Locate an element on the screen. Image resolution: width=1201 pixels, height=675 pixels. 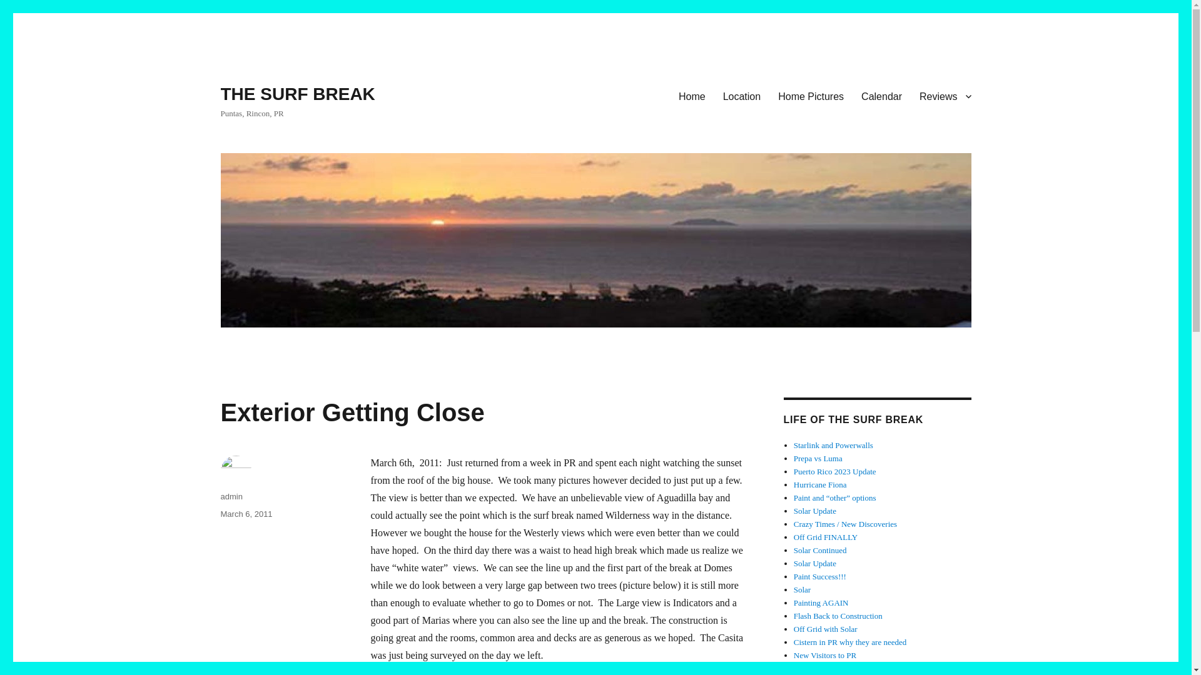
Solar is located at coordinates (802, 590).